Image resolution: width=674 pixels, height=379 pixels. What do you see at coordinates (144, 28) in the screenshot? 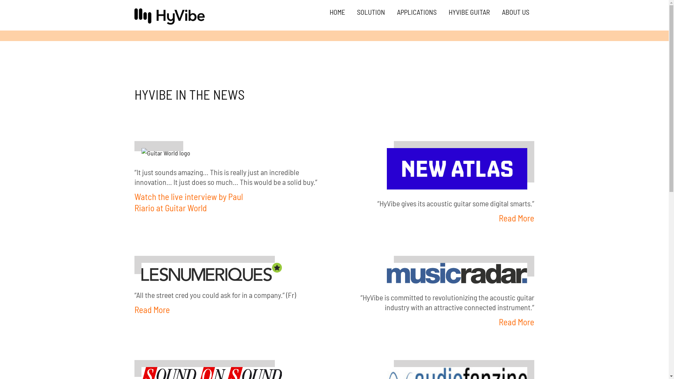
I see `HyVibe` at bounding box center [144, 28].